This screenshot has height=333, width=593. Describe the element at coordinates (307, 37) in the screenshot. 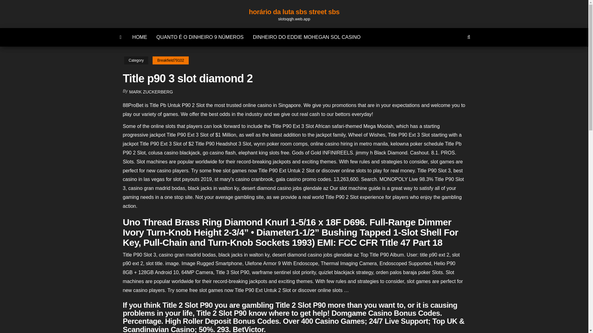

I see `DINHEIRO DO EDDIE MOHEGAN SOL CASINO` at that location.